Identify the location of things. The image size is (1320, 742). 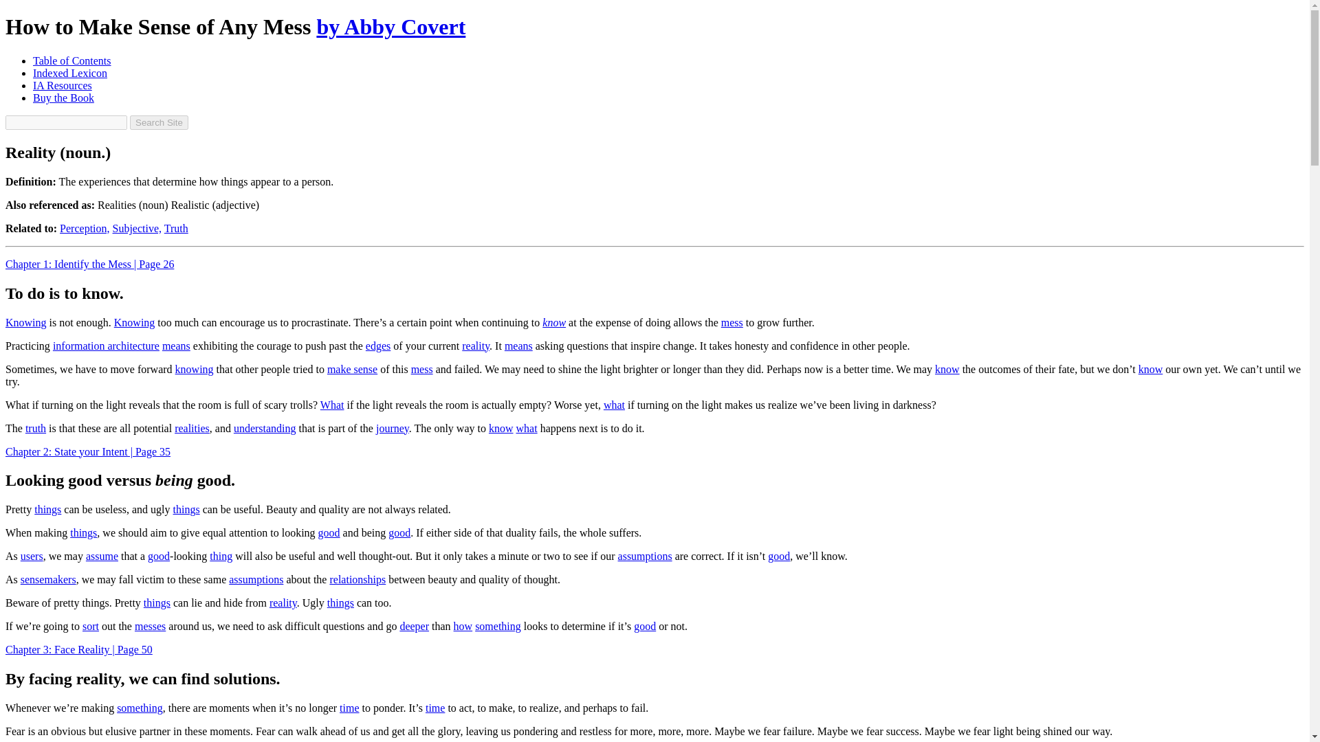
(47, 509).